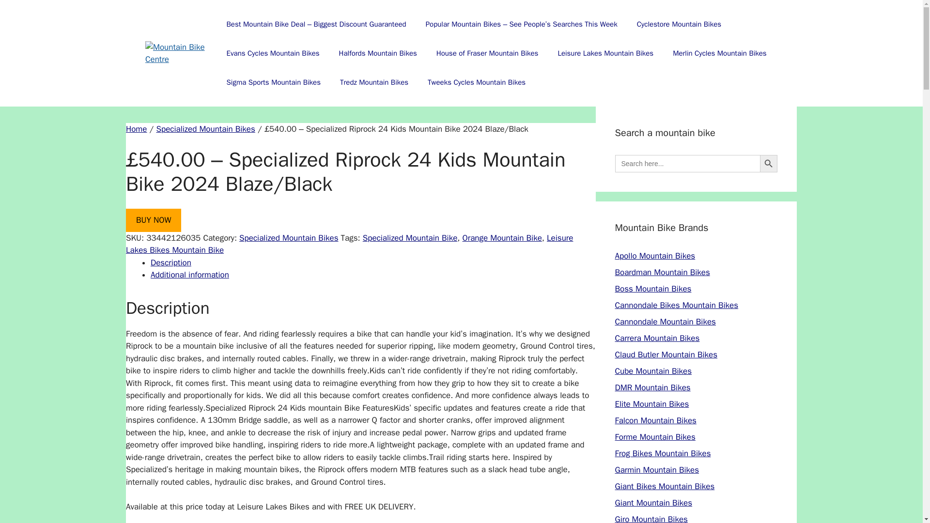 This screenshot has width=930, height=523. I want to click on Specialized Mountain Bikes, so click(289, 238).